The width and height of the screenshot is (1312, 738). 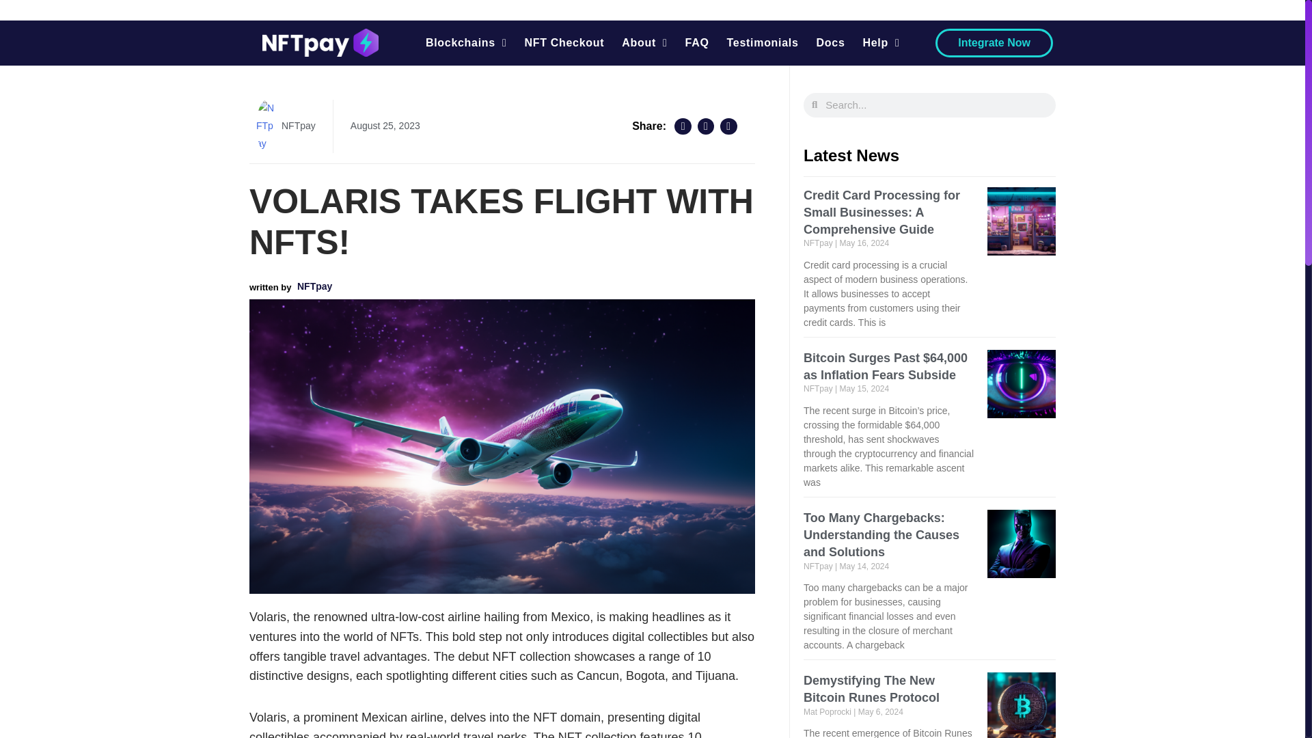 What do you see at coordinates (763, 42) in the screenshot?
I see `Testimonials` at bounding box center [763, 42].